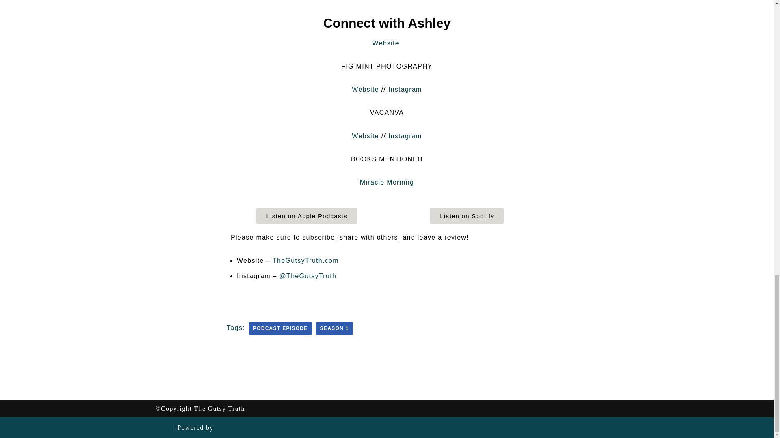 Image resolution: width=780 pixels, height=438 pixels. What do you see at coordinates (307, 216) in the screenshot?
I see `Listen on Apple Podcasts` at bounding box center [307, 216].